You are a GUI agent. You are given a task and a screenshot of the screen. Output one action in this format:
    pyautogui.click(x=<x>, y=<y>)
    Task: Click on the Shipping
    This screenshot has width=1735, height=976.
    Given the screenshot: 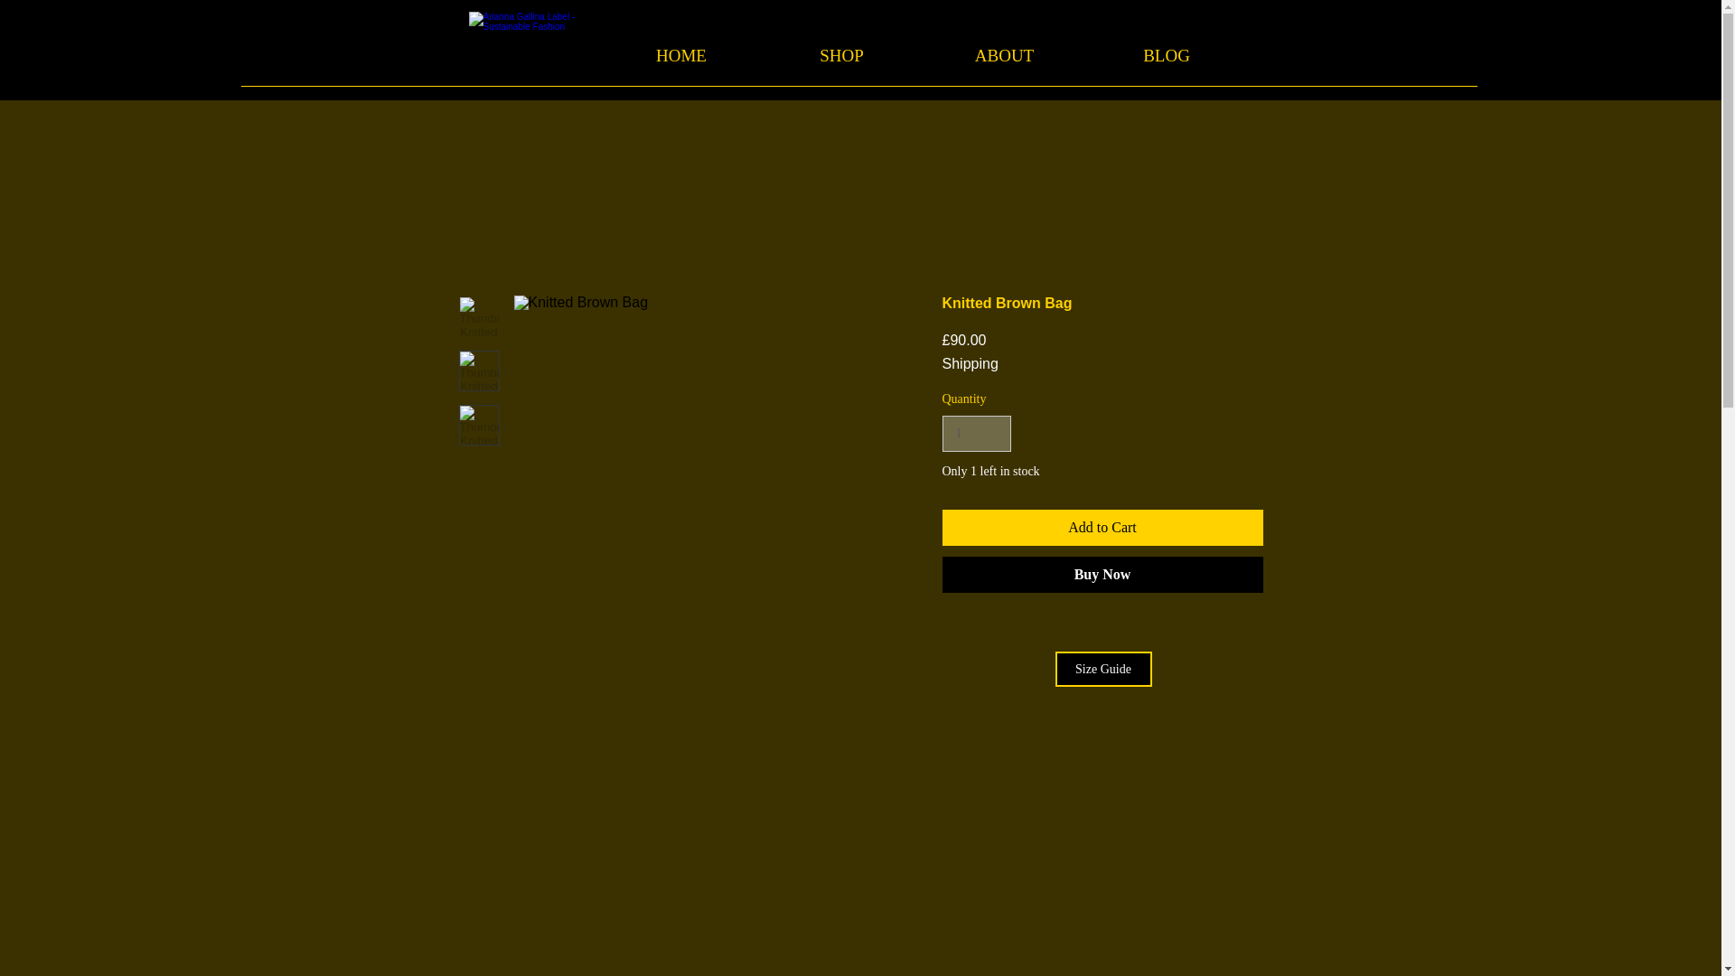 What is the action you would take?
    pyautogui.click(x=970, y=363)
    